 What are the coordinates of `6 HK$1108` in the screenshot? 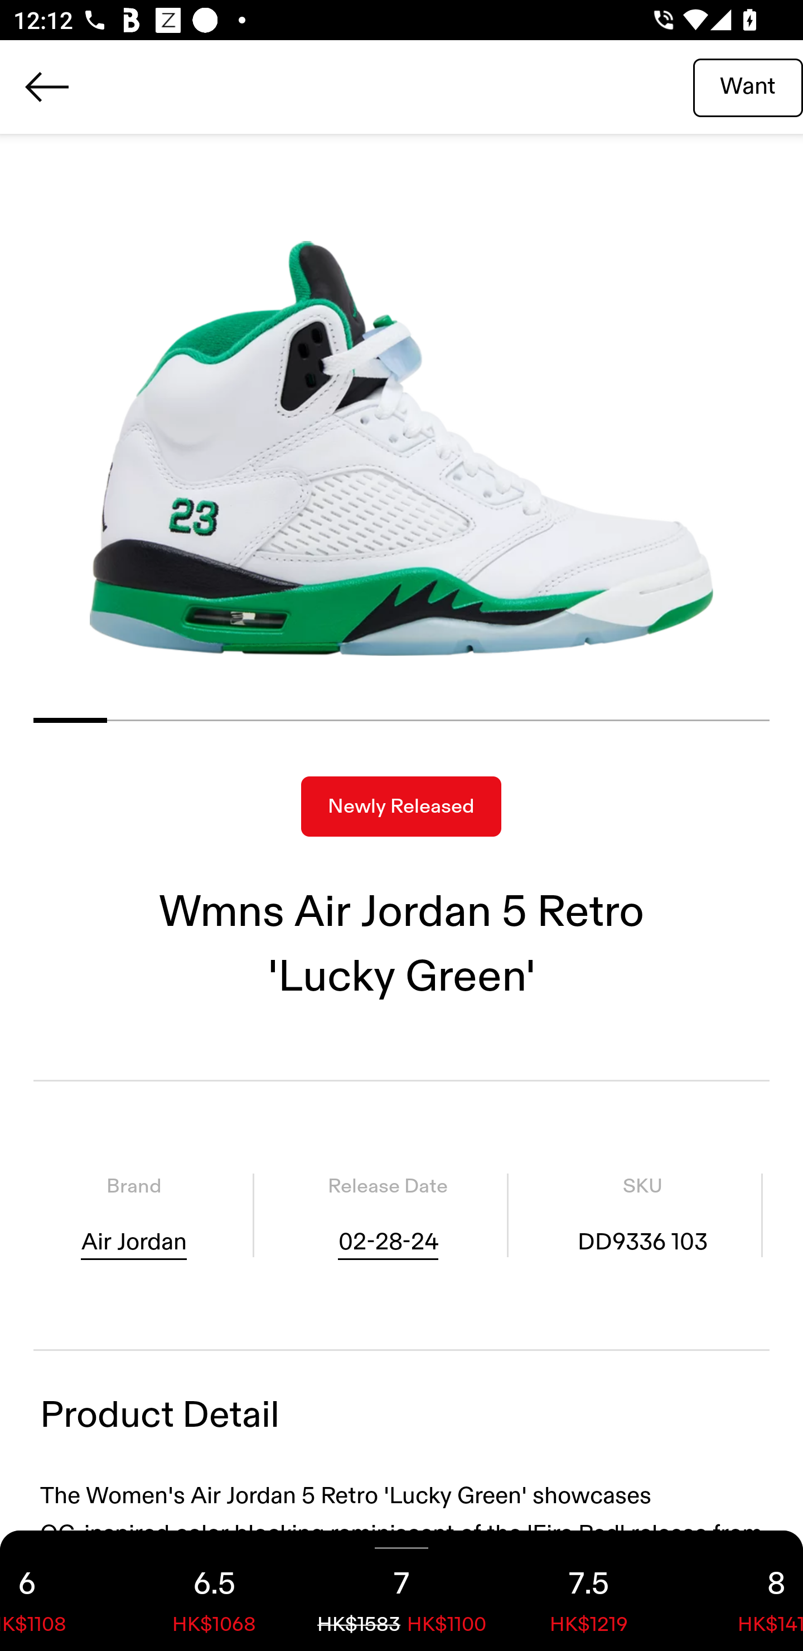 It's located at (60, 1591).